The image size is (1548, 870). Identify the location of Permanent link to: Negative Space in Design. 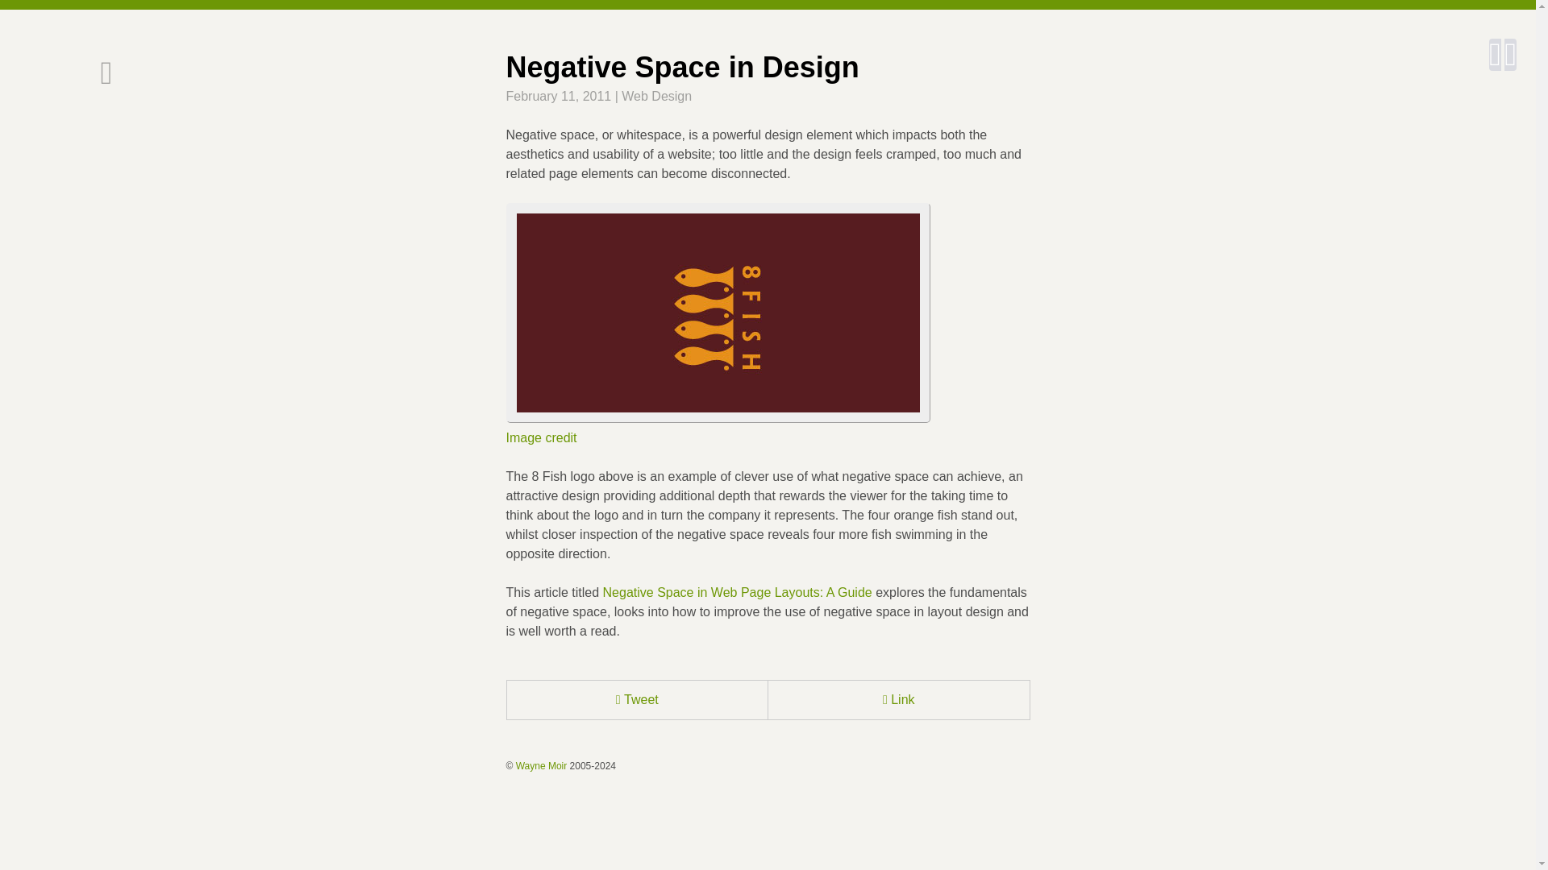
(898, 699).